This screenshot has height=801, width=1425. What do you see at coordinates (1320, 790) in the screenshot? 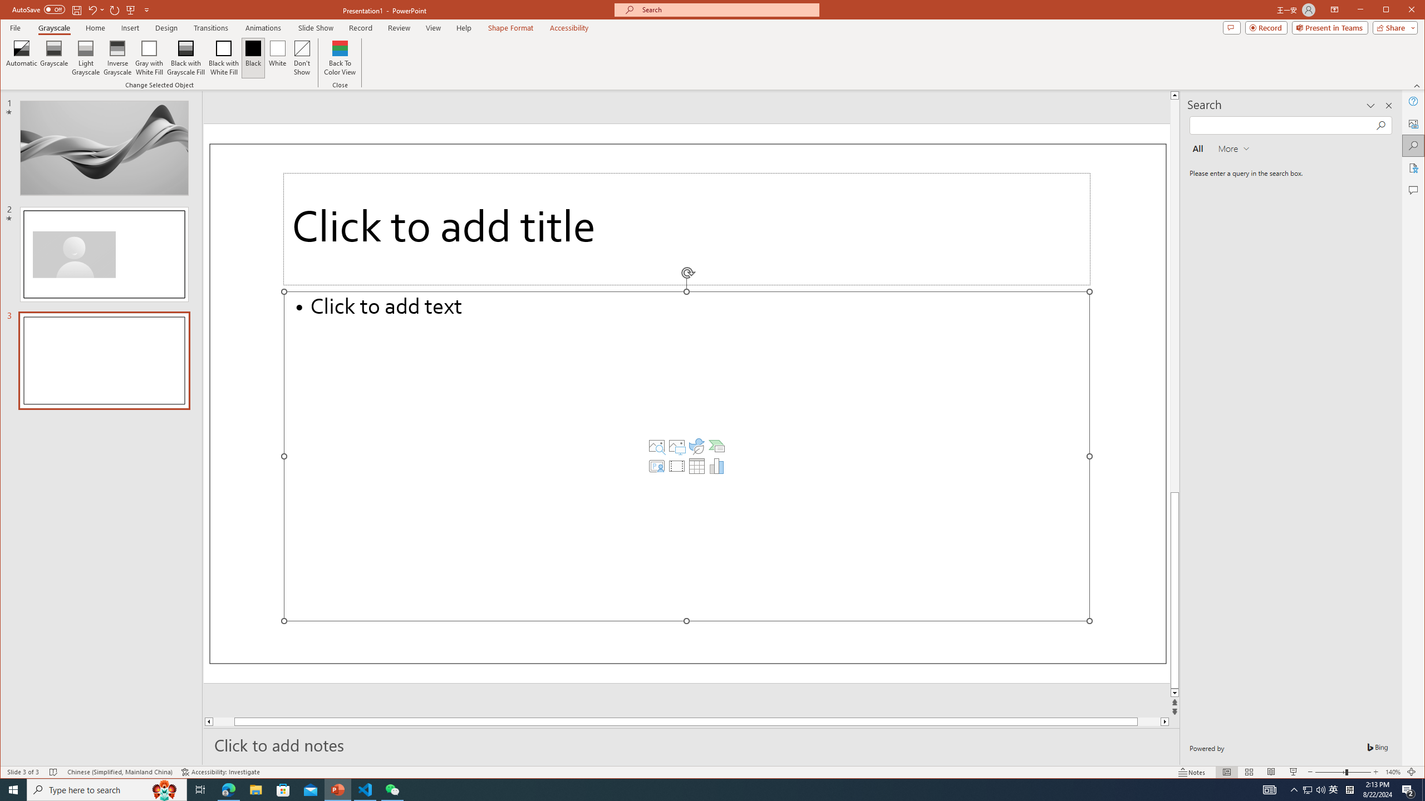
I see `Q2790: 100%` at bounding box center [1320, 790].